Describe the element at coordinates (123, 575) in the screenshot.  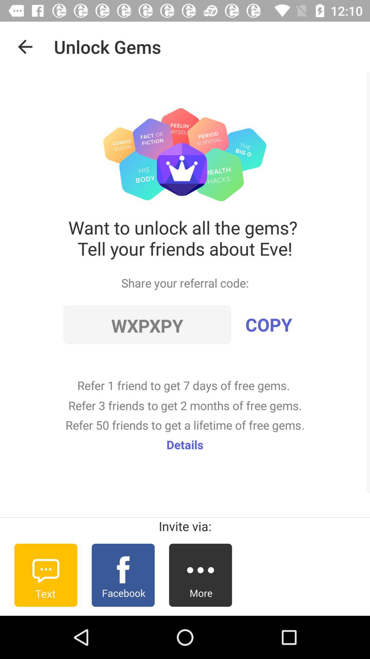
I see `button to invite via facebook` at that location.